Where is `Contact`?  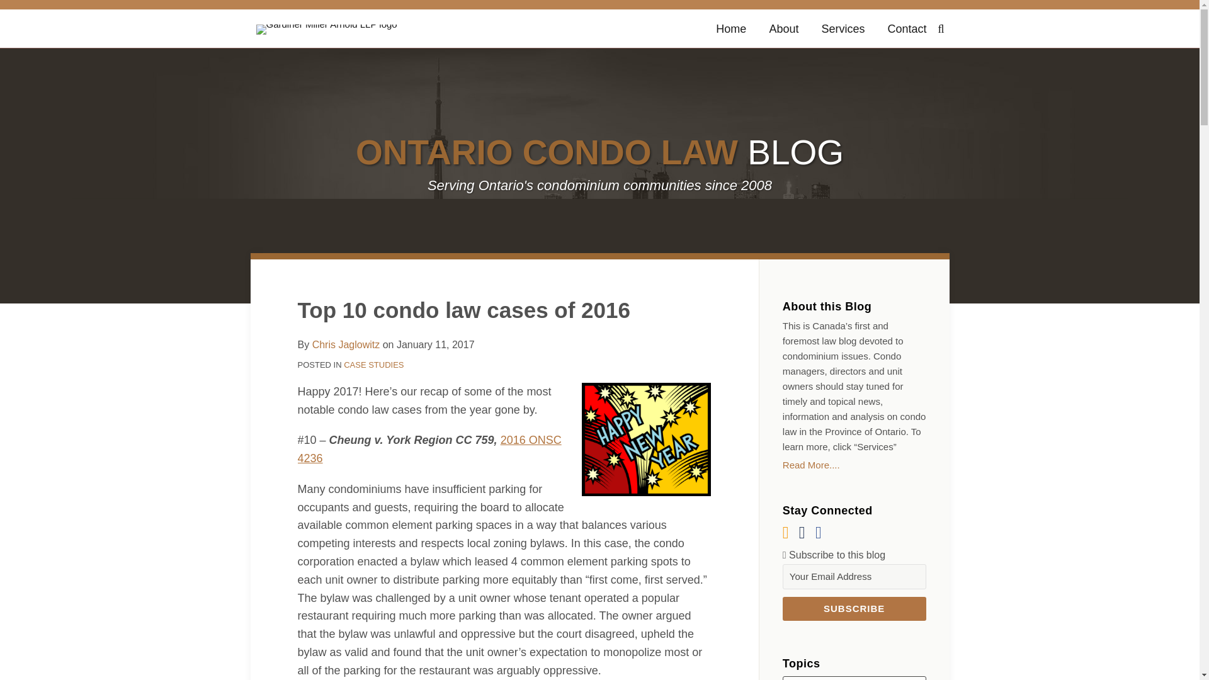
Contact is located at coordinates (907, 29).